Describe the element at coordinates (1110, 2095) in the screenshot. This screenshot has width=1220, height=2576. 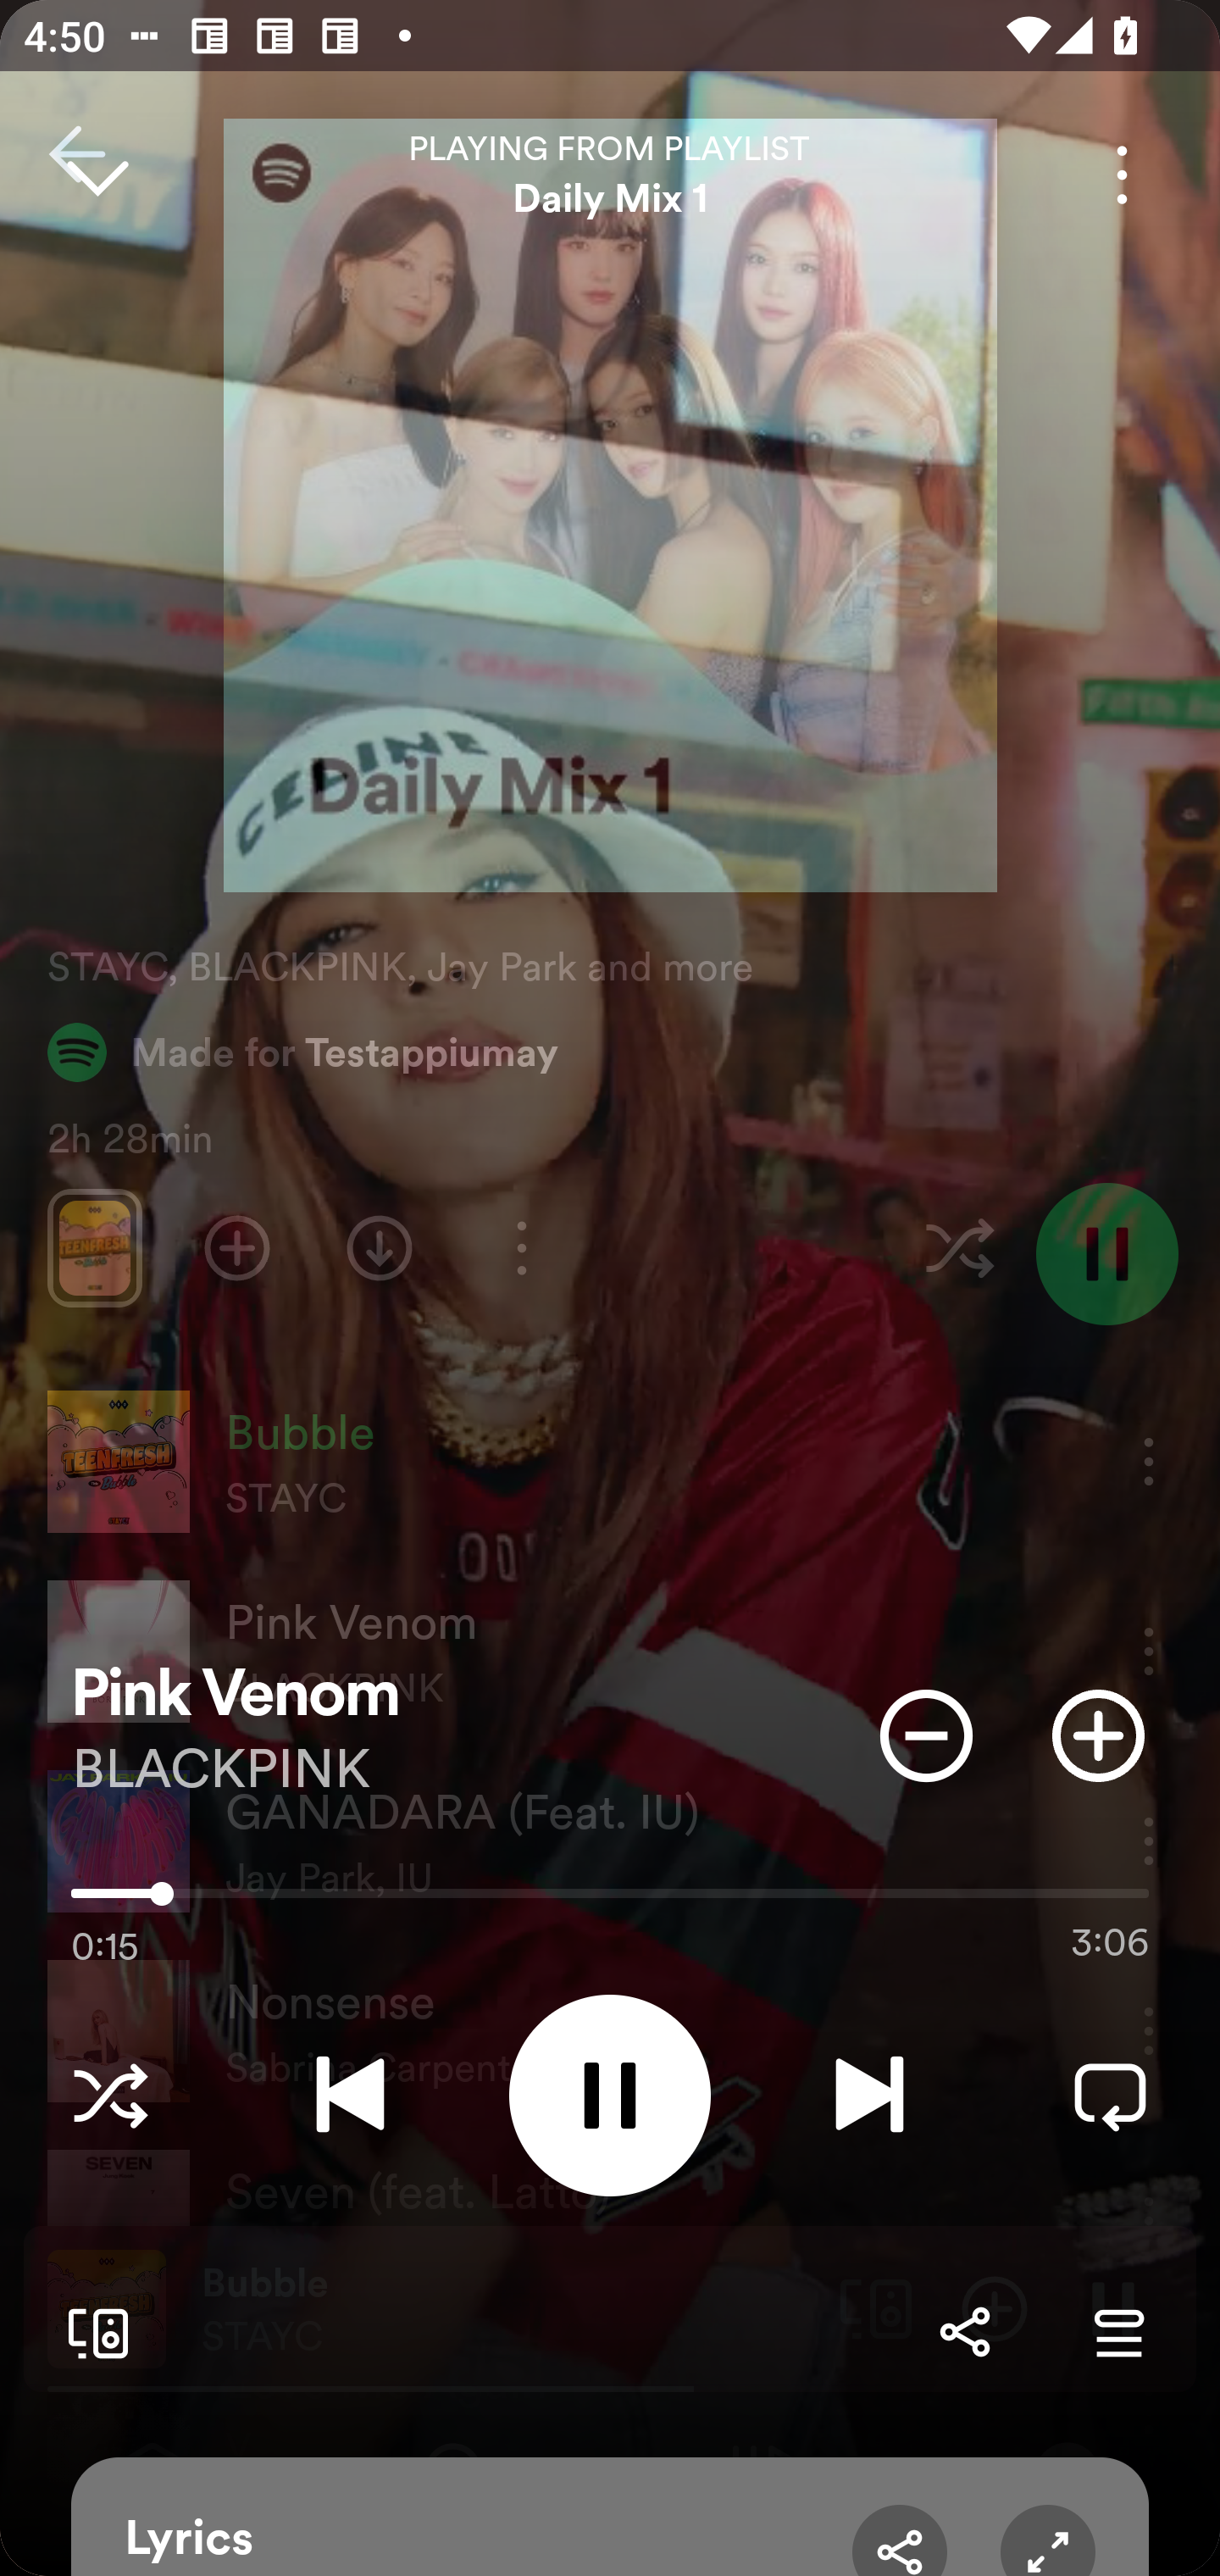
I see `Repeat` at that location.